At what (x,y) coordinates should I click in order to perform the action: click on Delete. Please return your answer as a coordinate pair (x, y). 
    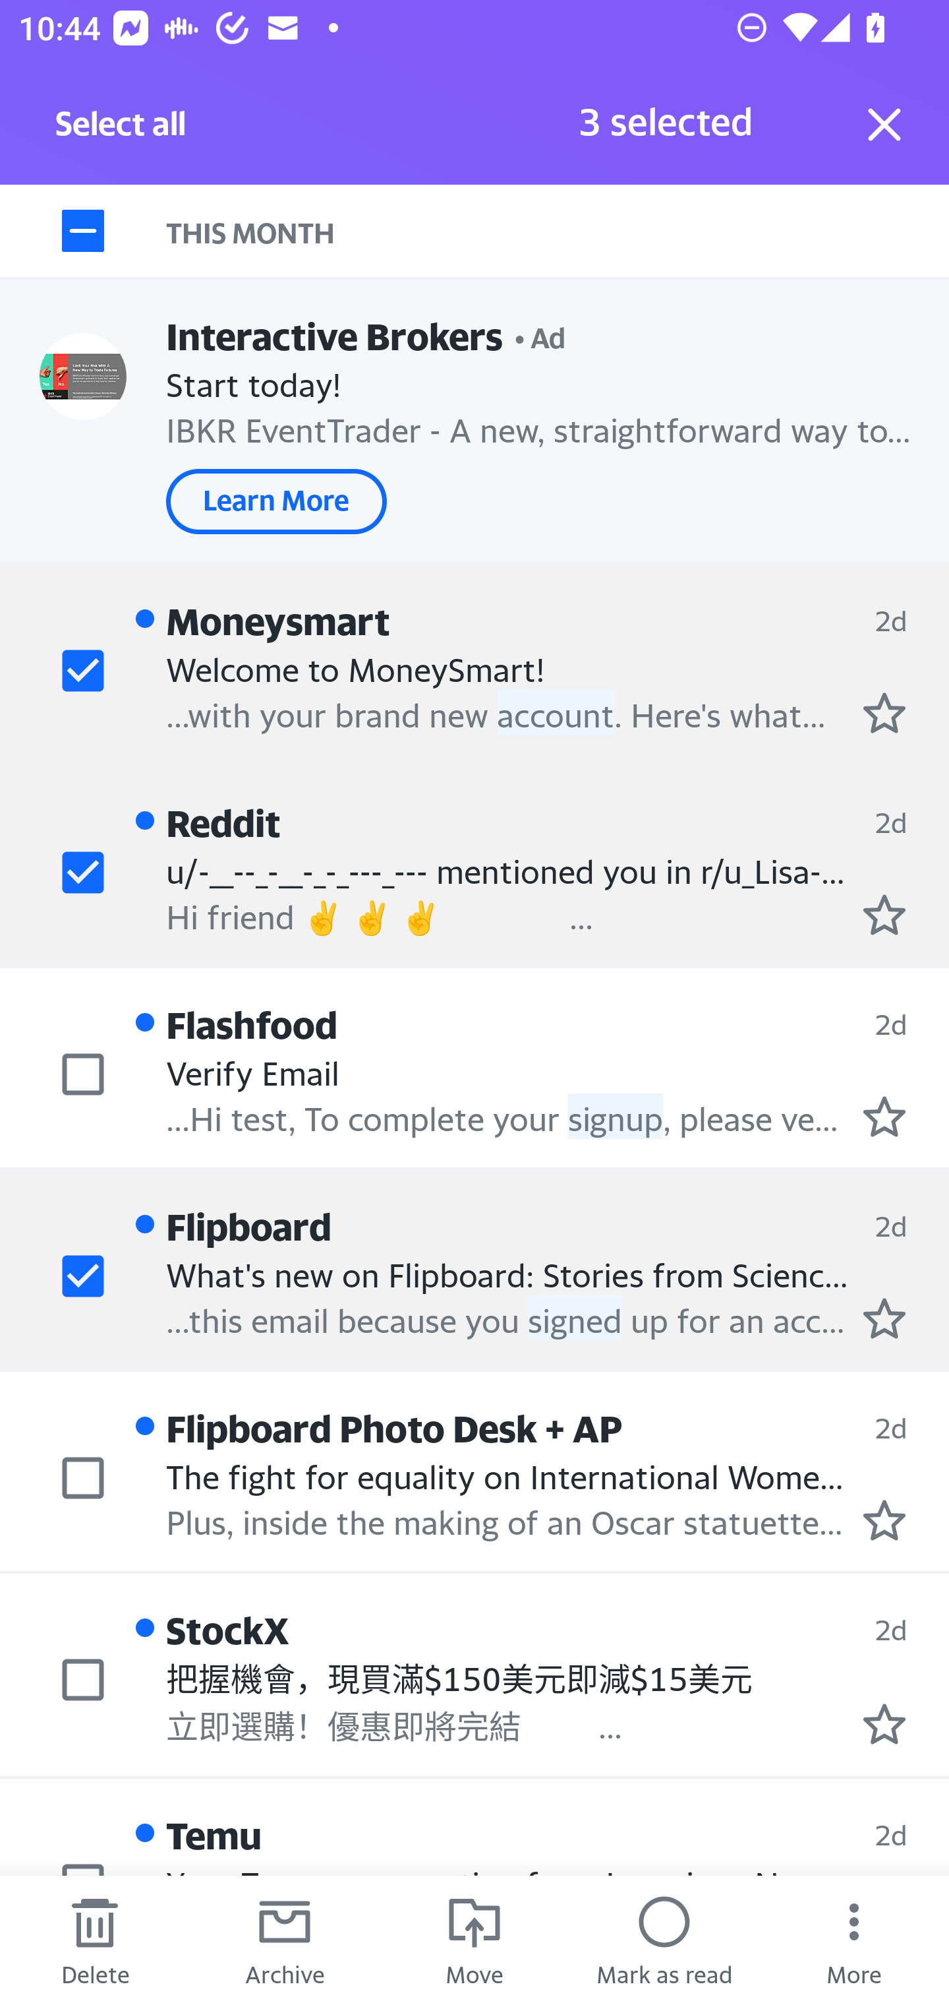
    Looking at the image, I should click on (95, 1940).